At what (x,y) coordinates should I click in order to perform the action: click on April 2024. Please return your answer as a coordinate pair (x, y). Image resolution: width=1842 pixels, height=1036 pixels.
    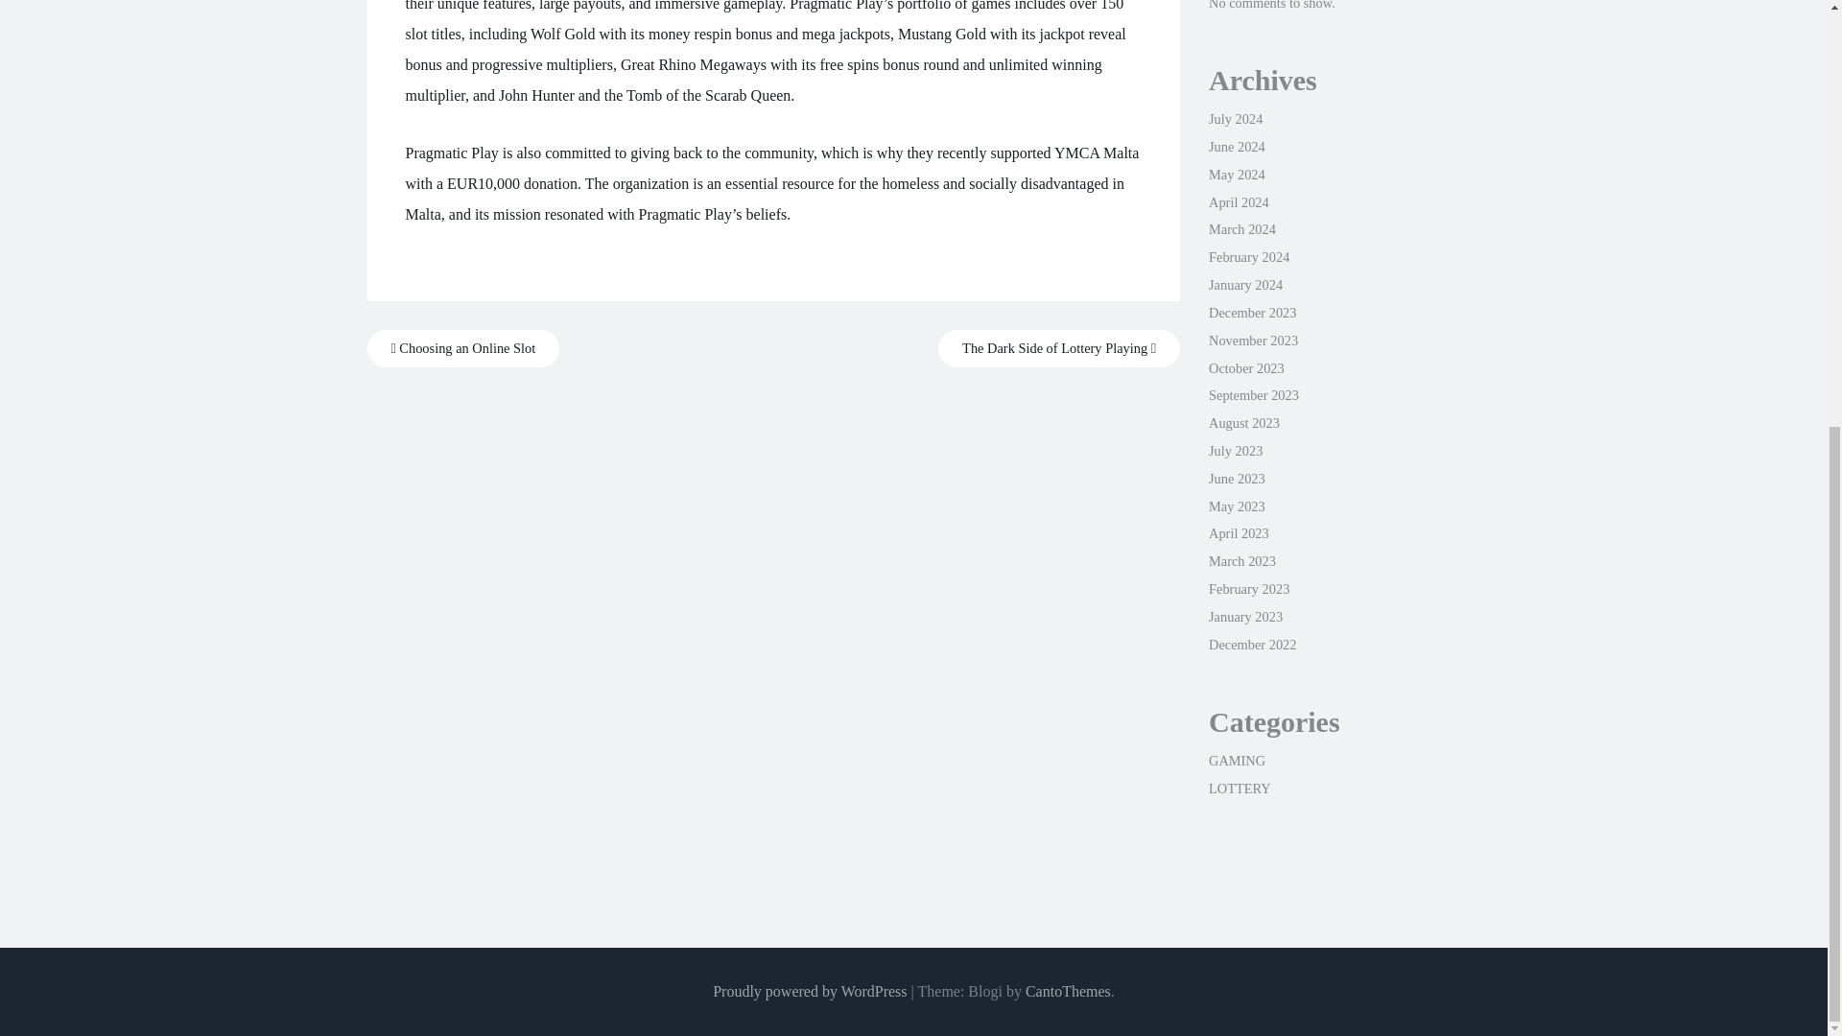
    Looking at the image, I should click on (1238, 202).